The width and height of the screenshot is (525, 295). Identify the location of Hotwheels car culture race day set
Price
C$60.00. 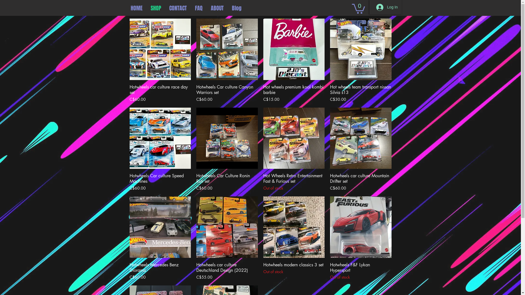
(160, 93).